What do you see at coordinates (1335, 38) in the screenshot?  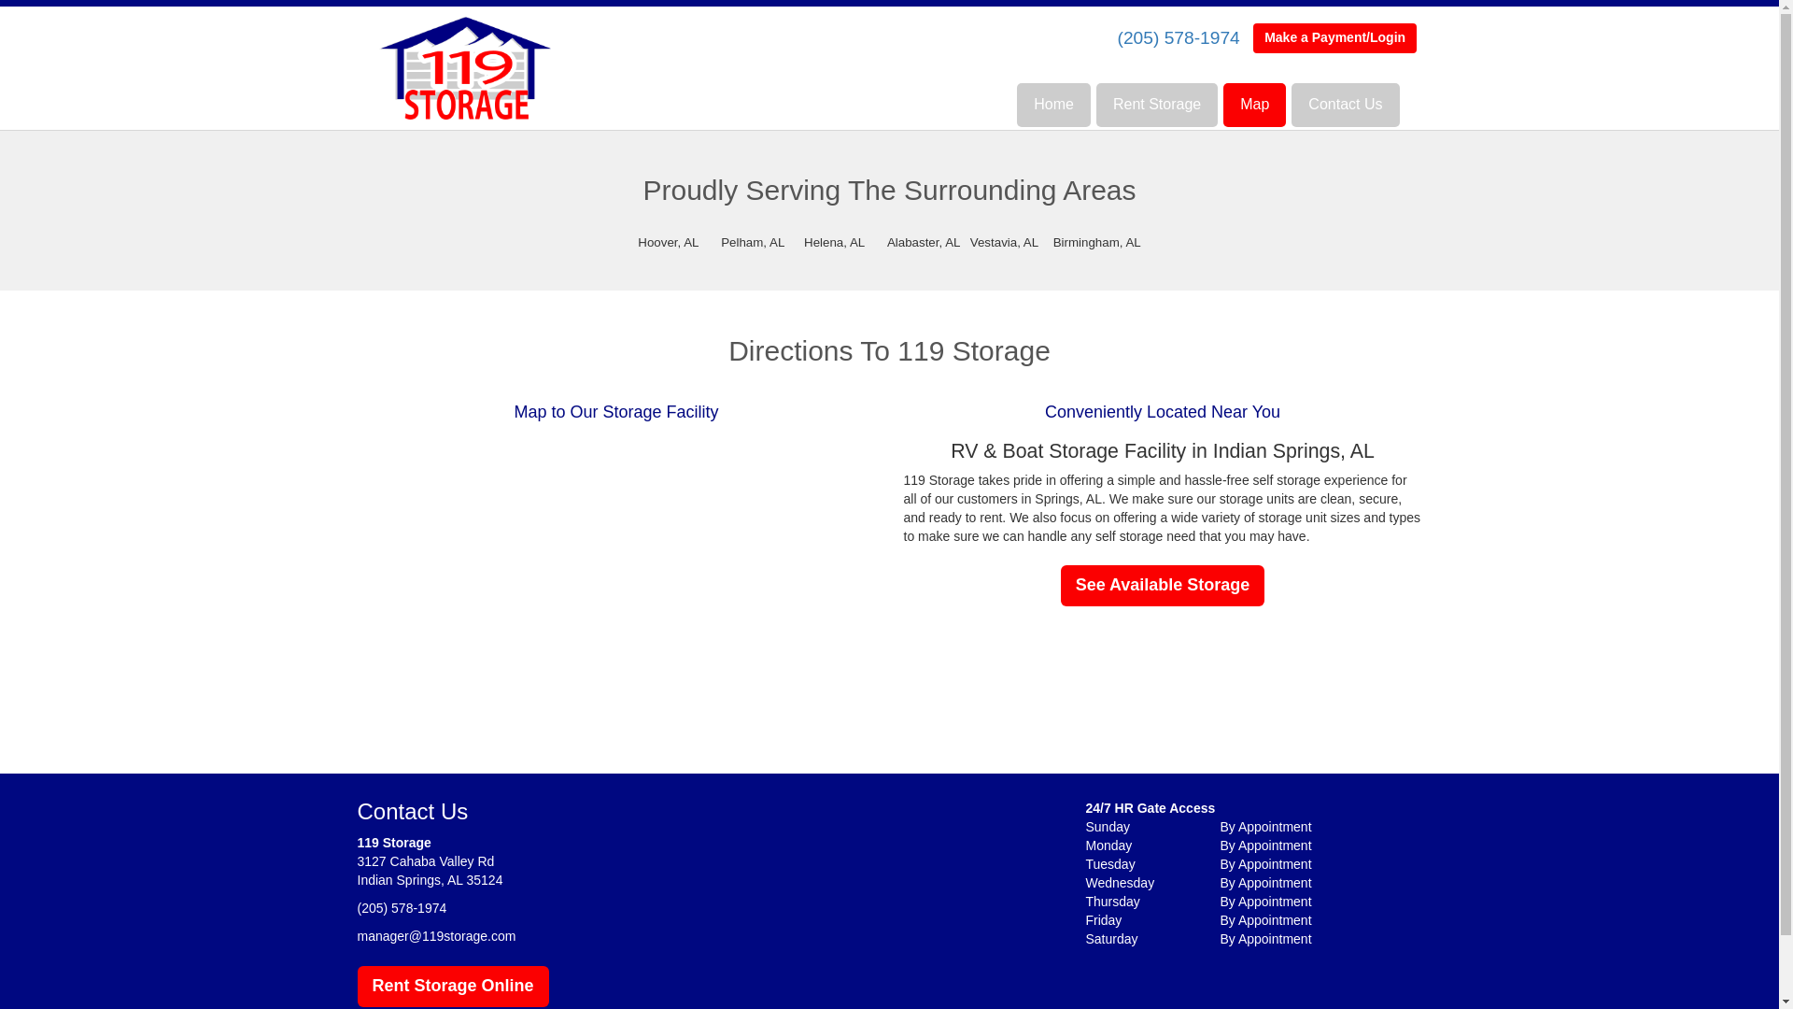 I see `Make a Payment/Login` at bounding box center [1335, 38].